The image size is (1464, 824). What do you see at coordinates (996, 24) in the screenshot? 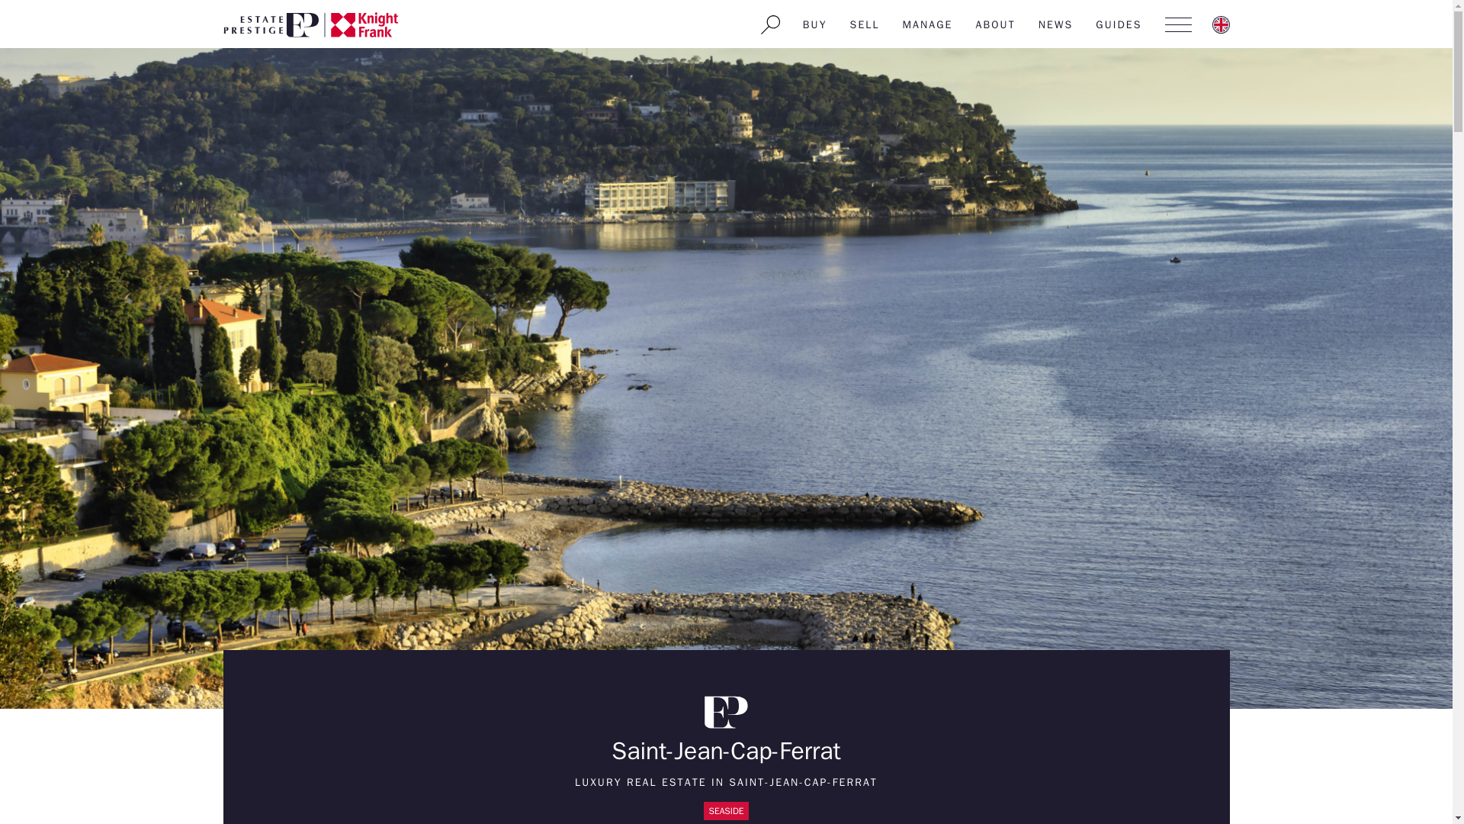
I see `ABOUT` at bounding box center [996, 24].